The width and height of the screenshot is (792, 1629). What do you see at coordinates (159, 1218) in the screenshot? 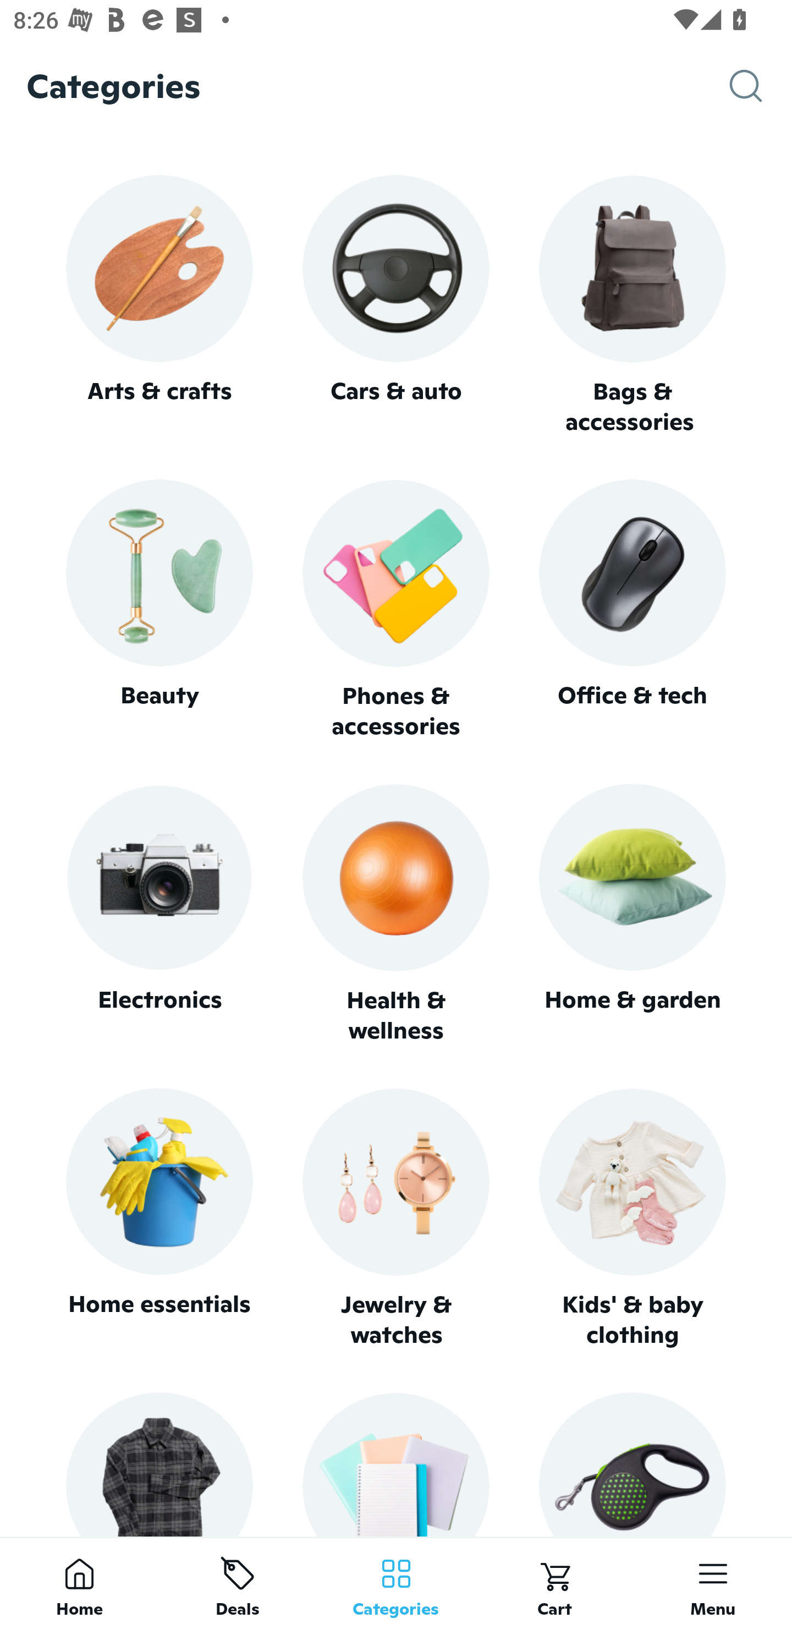
I see `Home essentials` at bounding box center [159, 1218].